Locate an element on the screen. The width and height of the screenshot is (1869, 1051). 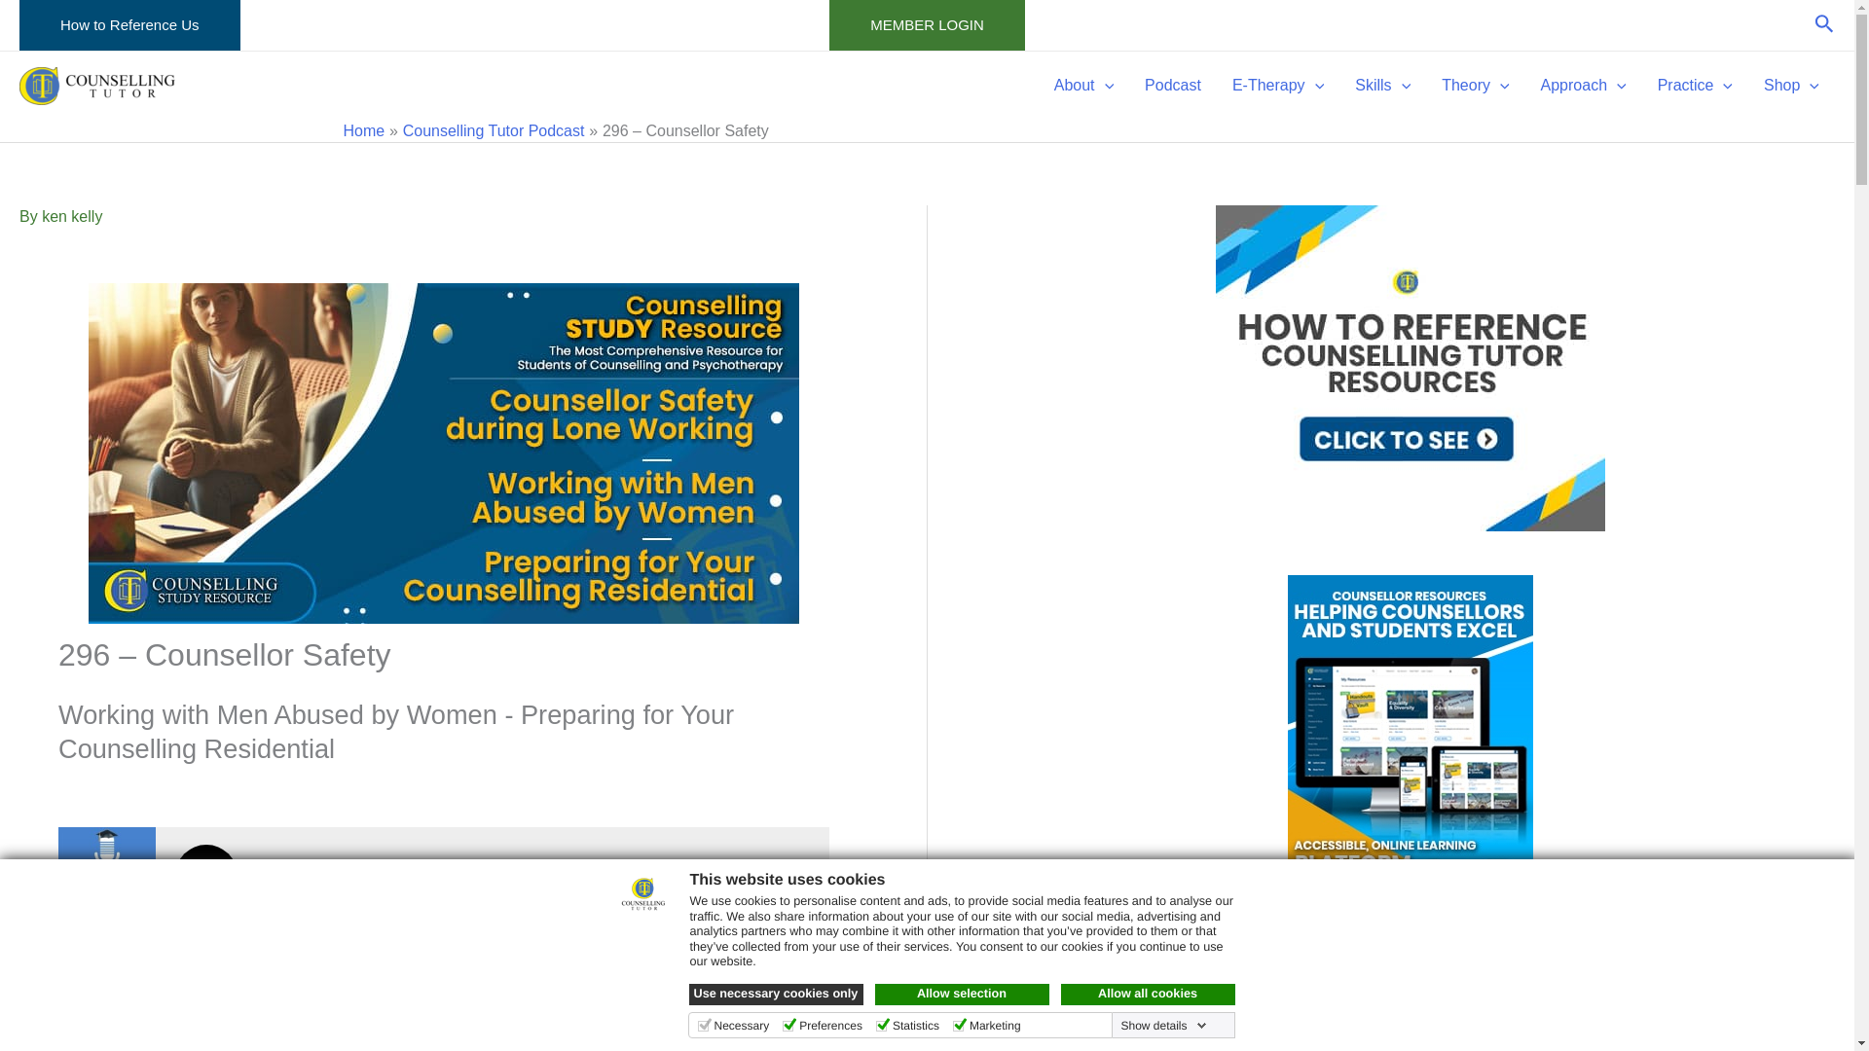
Use necessary cookies only is located at coordinates (777, 994).